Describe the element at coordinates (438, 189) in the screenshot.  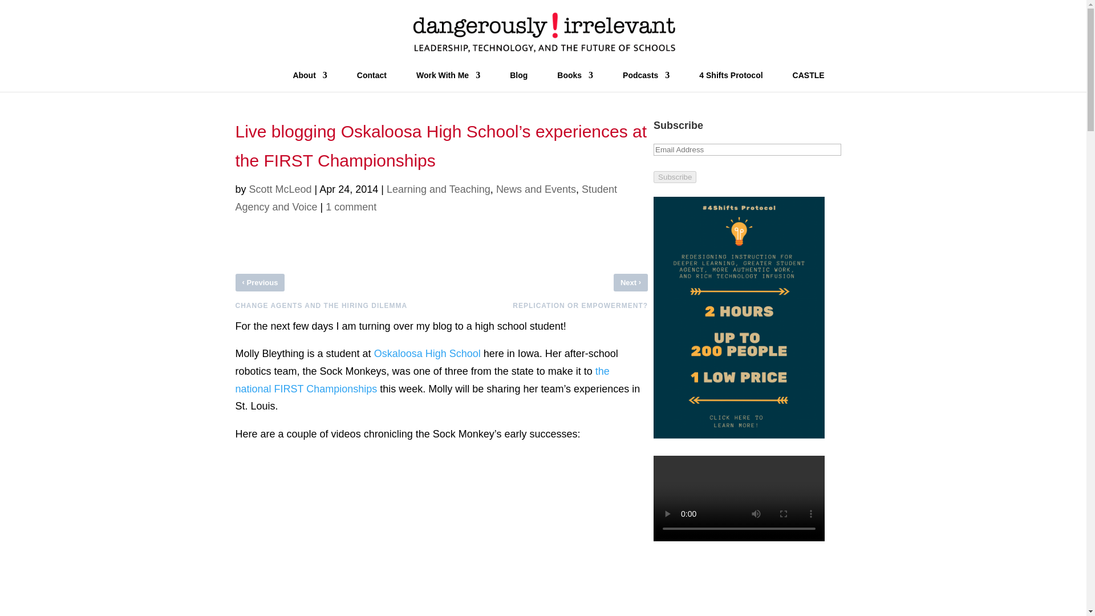
I see `Learning and Teaching` at that location.